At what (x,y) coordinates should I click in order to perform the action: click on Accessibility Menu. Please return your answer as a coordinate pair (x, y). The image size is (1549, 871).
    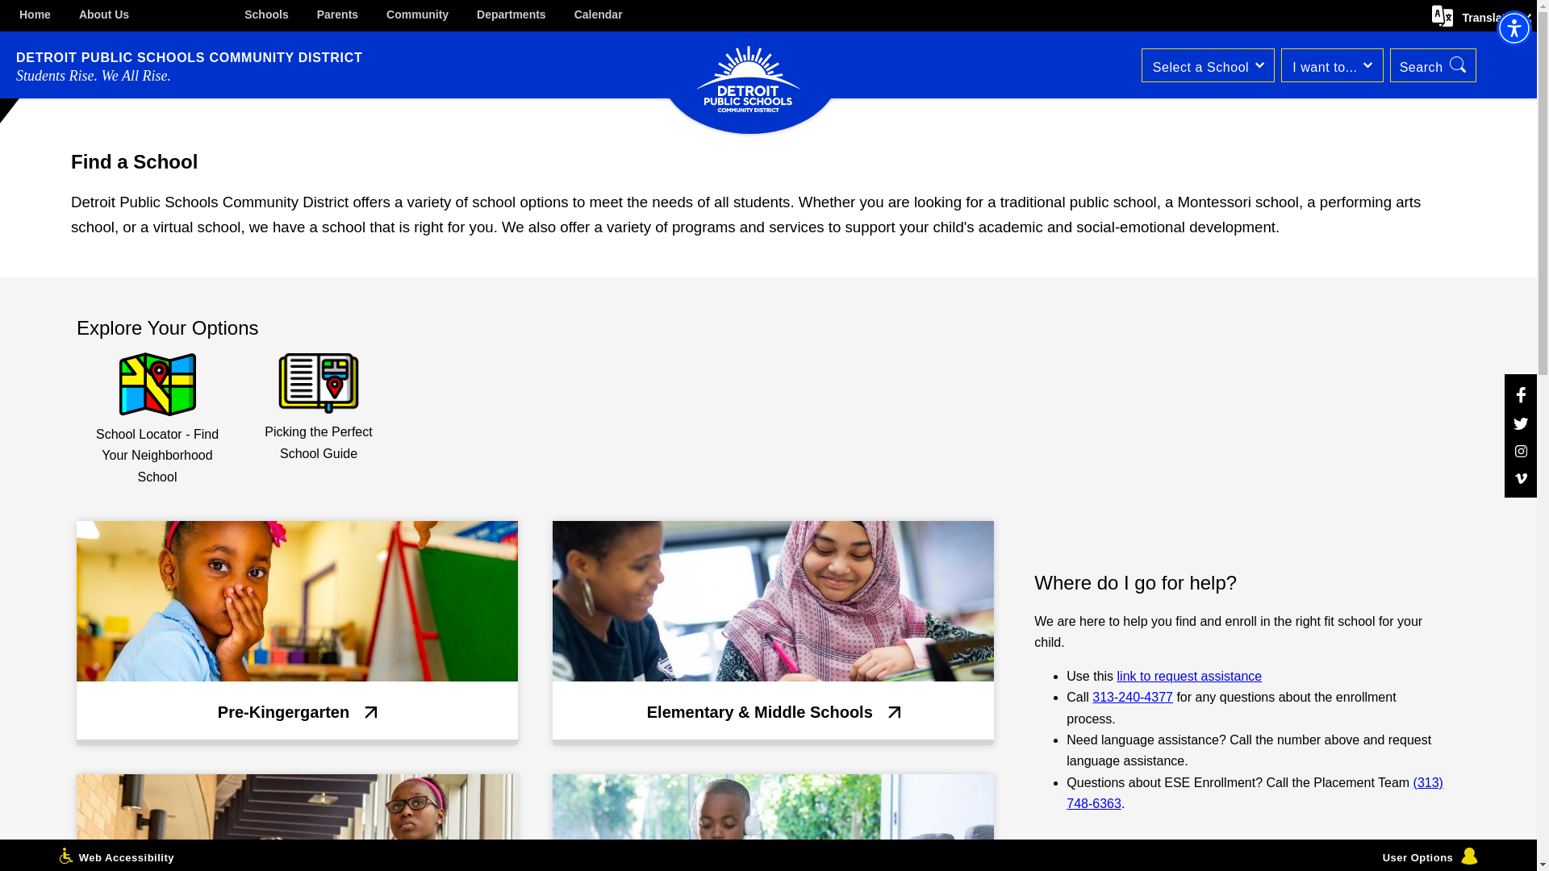
    Looking at the image, I should click on (1514, 27).